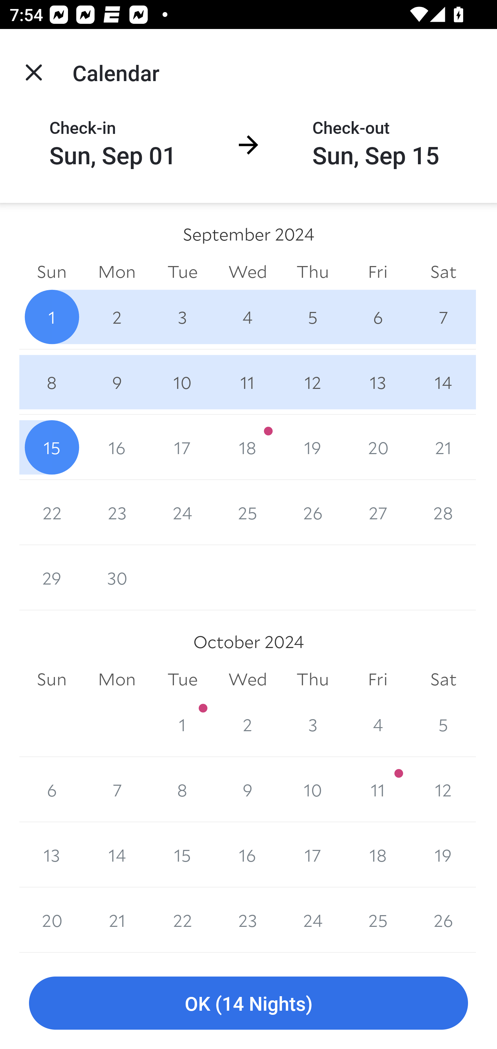  I want to click on 19 19 September 2024, so click(313, 447).